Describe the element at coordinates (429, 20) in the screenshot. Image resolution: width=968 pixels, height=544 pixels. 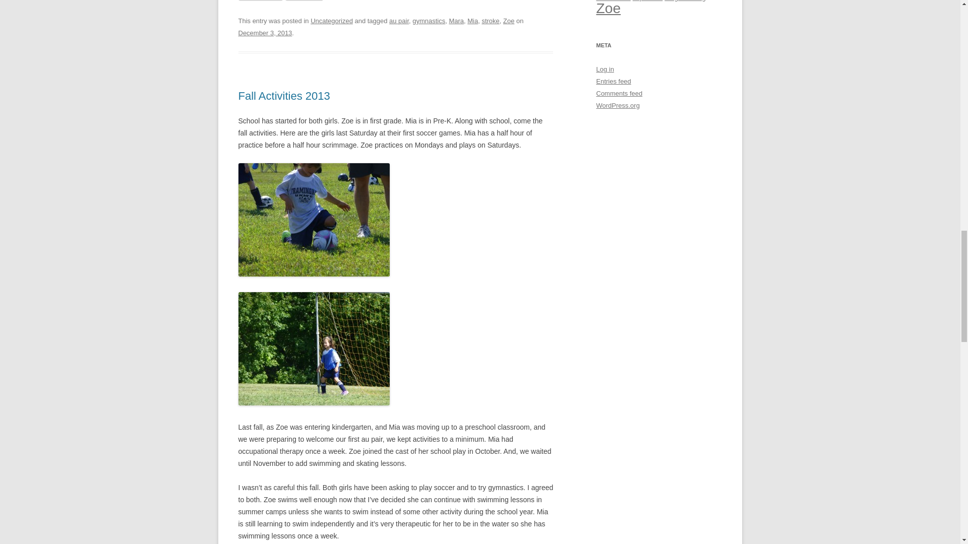
I see `gymnastics` at that location.